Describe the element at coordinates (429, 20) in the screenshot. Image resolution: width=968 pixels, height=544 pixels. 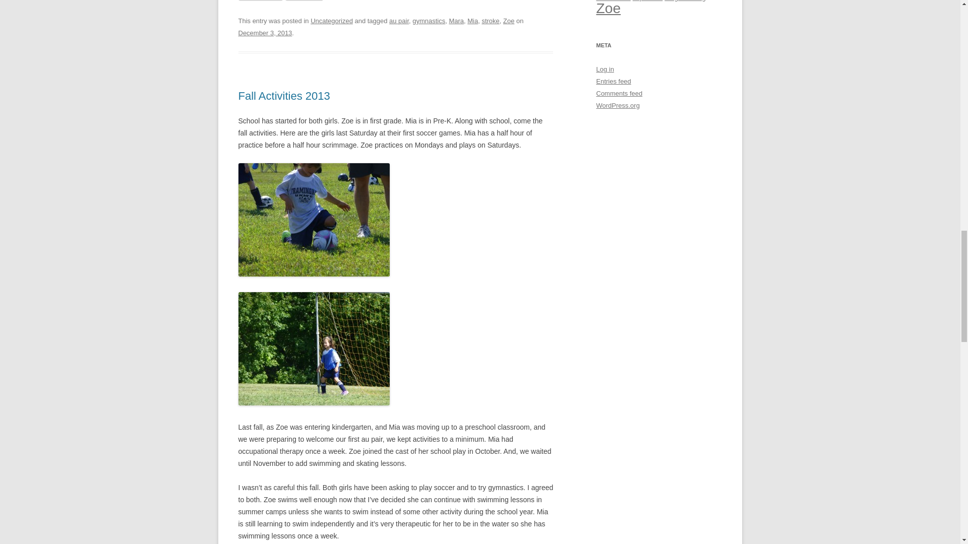
I see `gymnastics` at that location.